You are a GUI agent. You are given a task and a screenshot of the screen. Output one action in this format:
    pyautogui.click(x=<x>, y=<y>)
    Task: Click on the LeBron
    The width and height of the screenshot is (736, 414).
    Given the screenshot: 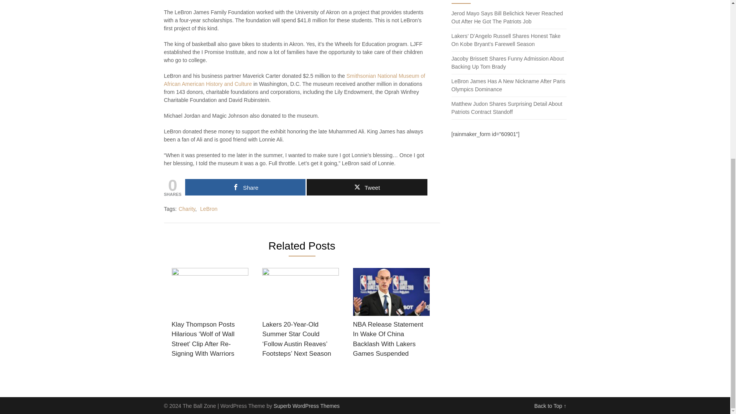 What is the action you would take?
    pyautogui.click(x=209, y=209)
    